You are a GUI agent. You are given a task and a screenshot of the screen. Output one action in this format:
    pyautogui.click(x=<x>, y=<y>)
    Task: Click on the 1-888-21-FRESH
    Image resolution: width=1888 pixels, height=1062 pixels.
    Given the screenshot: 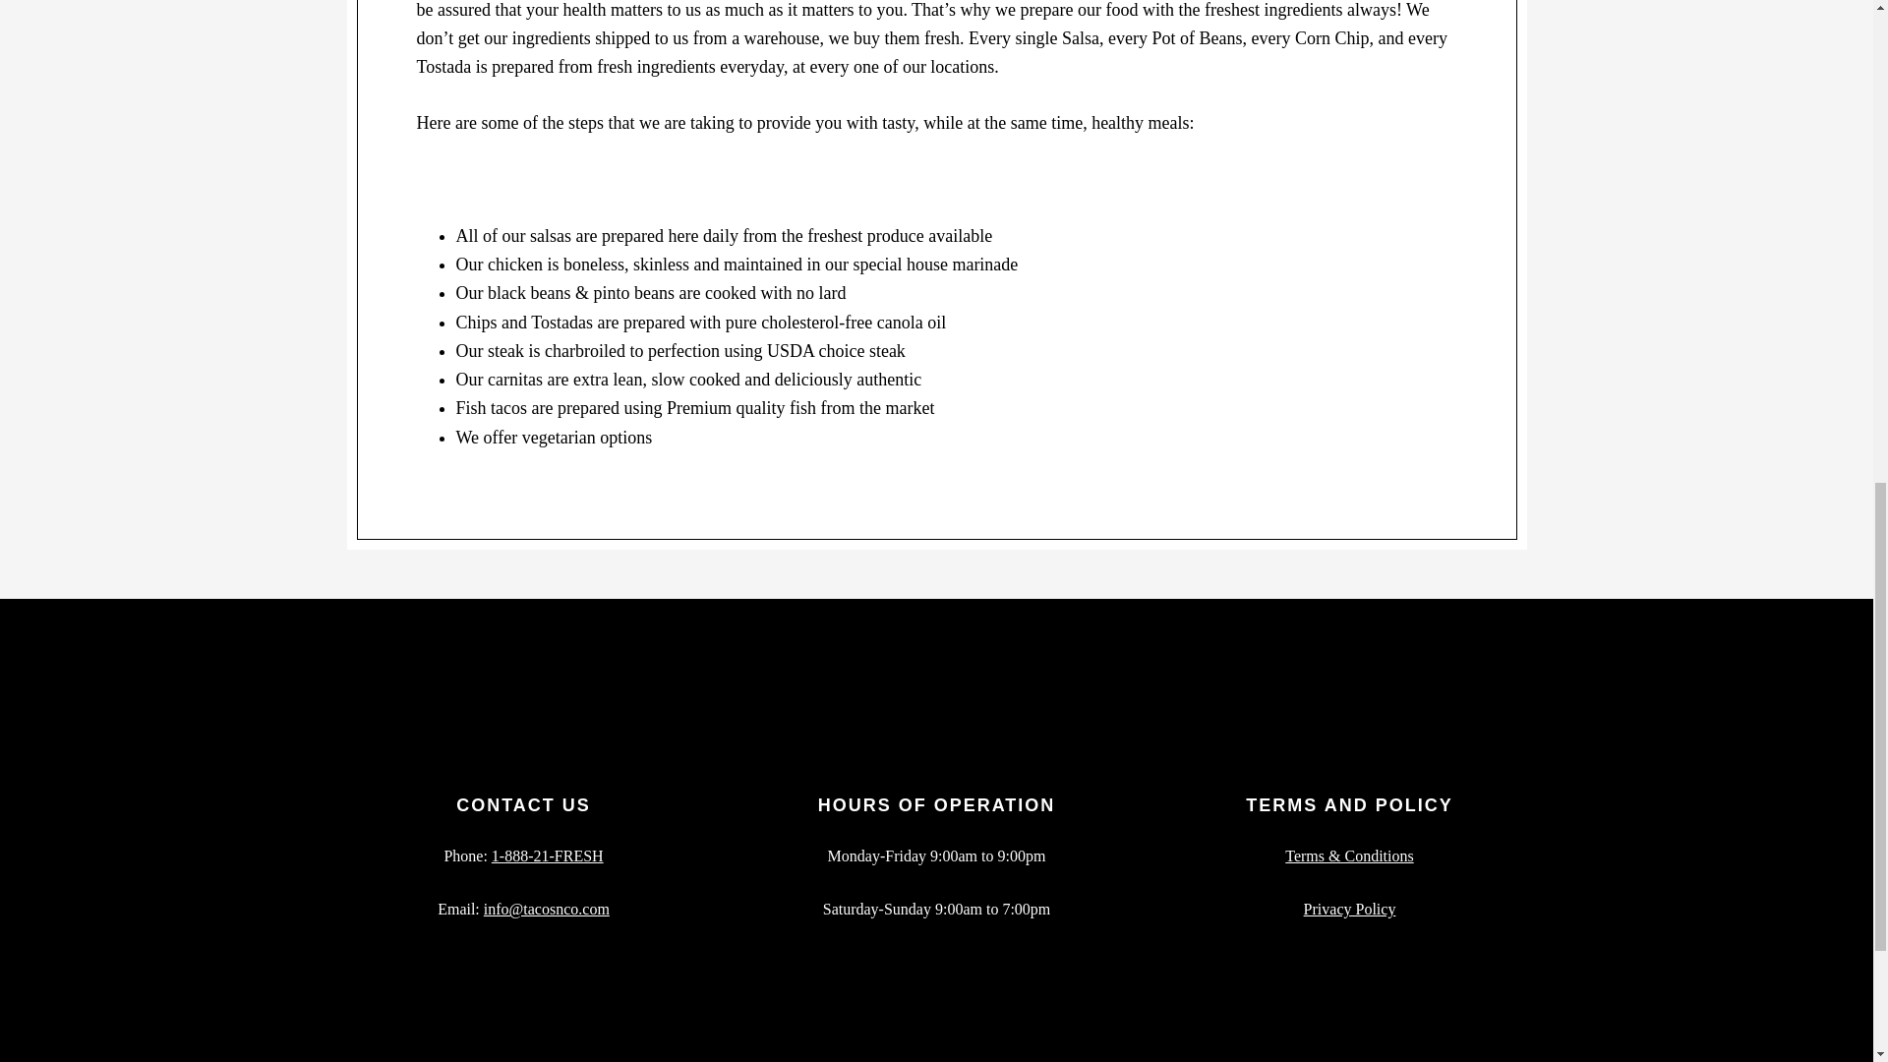 What is the action you would take?
    pyautogui.click(x=547, y=855)
    